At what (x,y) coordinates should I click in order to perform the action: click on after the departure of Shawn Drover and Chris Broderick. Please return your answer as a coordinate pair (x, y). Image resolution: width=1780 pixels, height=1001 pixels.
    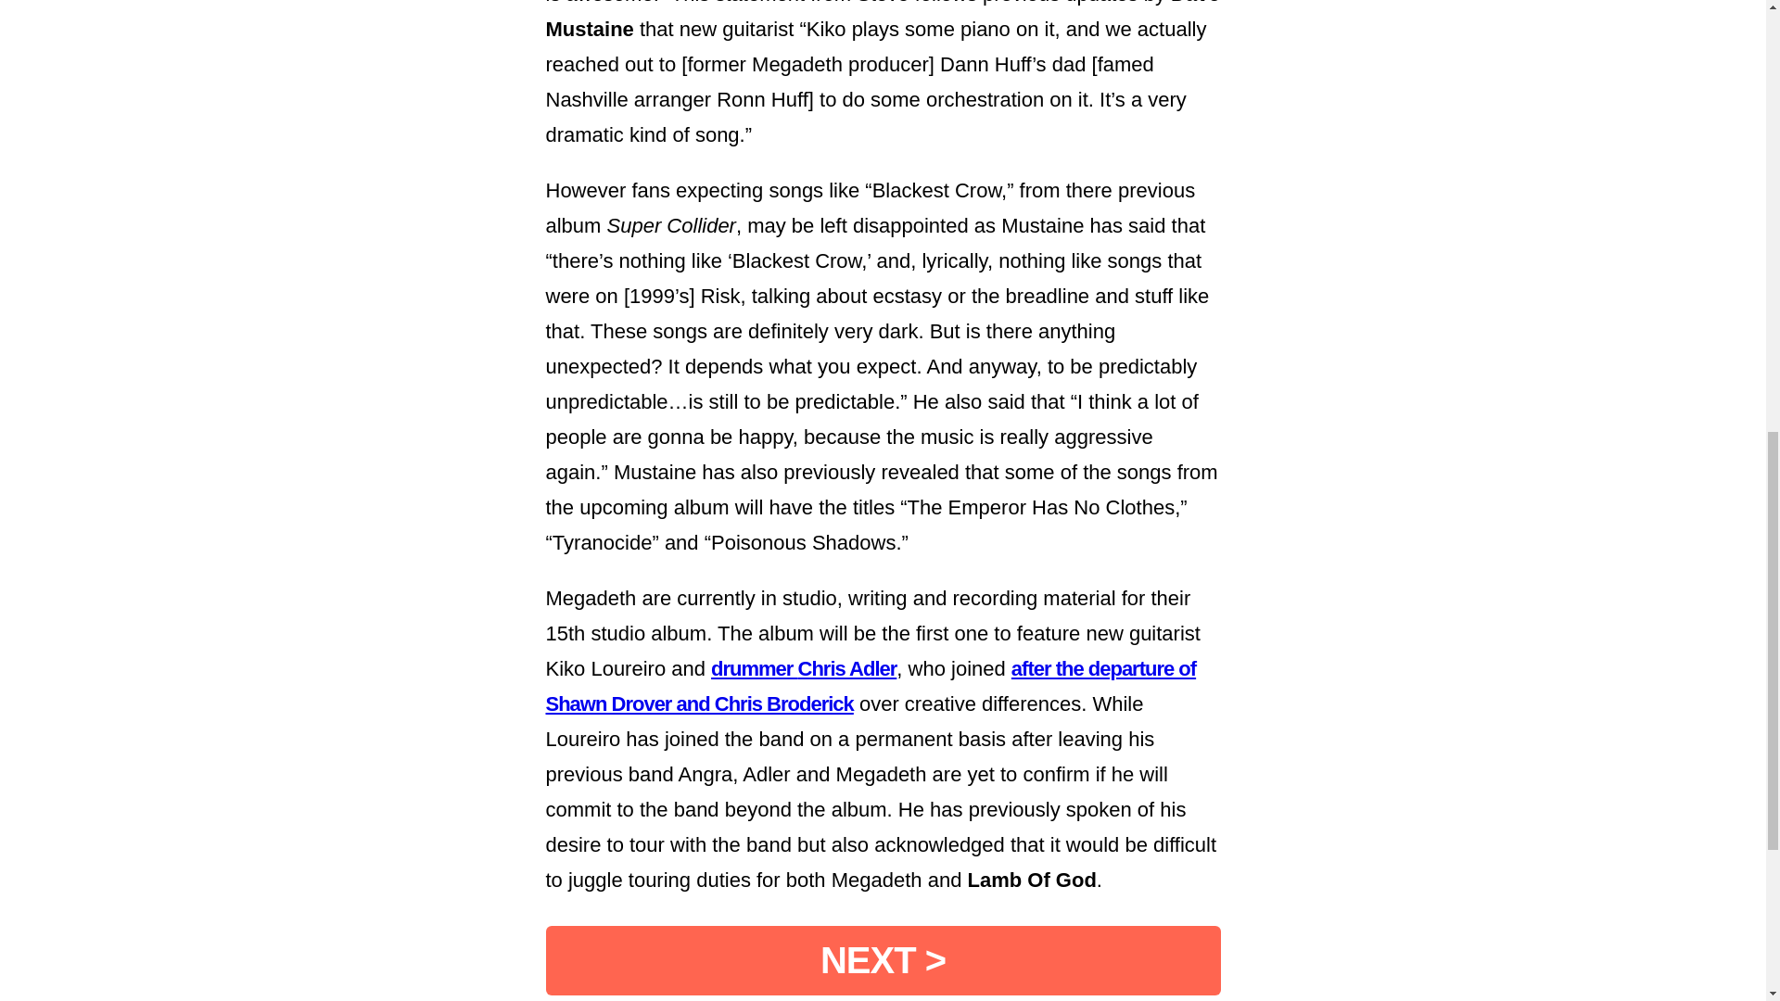
    Looking at the image, I should click on (870, 686).